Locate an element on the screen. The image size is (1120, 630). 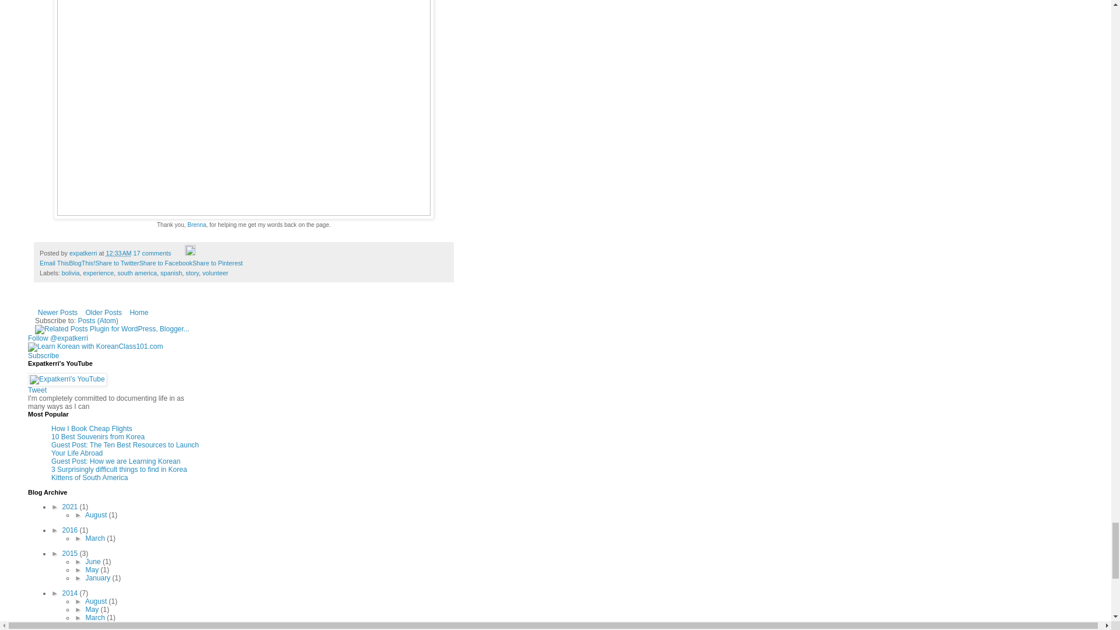
Email Post is located at coordinates (178, 253).